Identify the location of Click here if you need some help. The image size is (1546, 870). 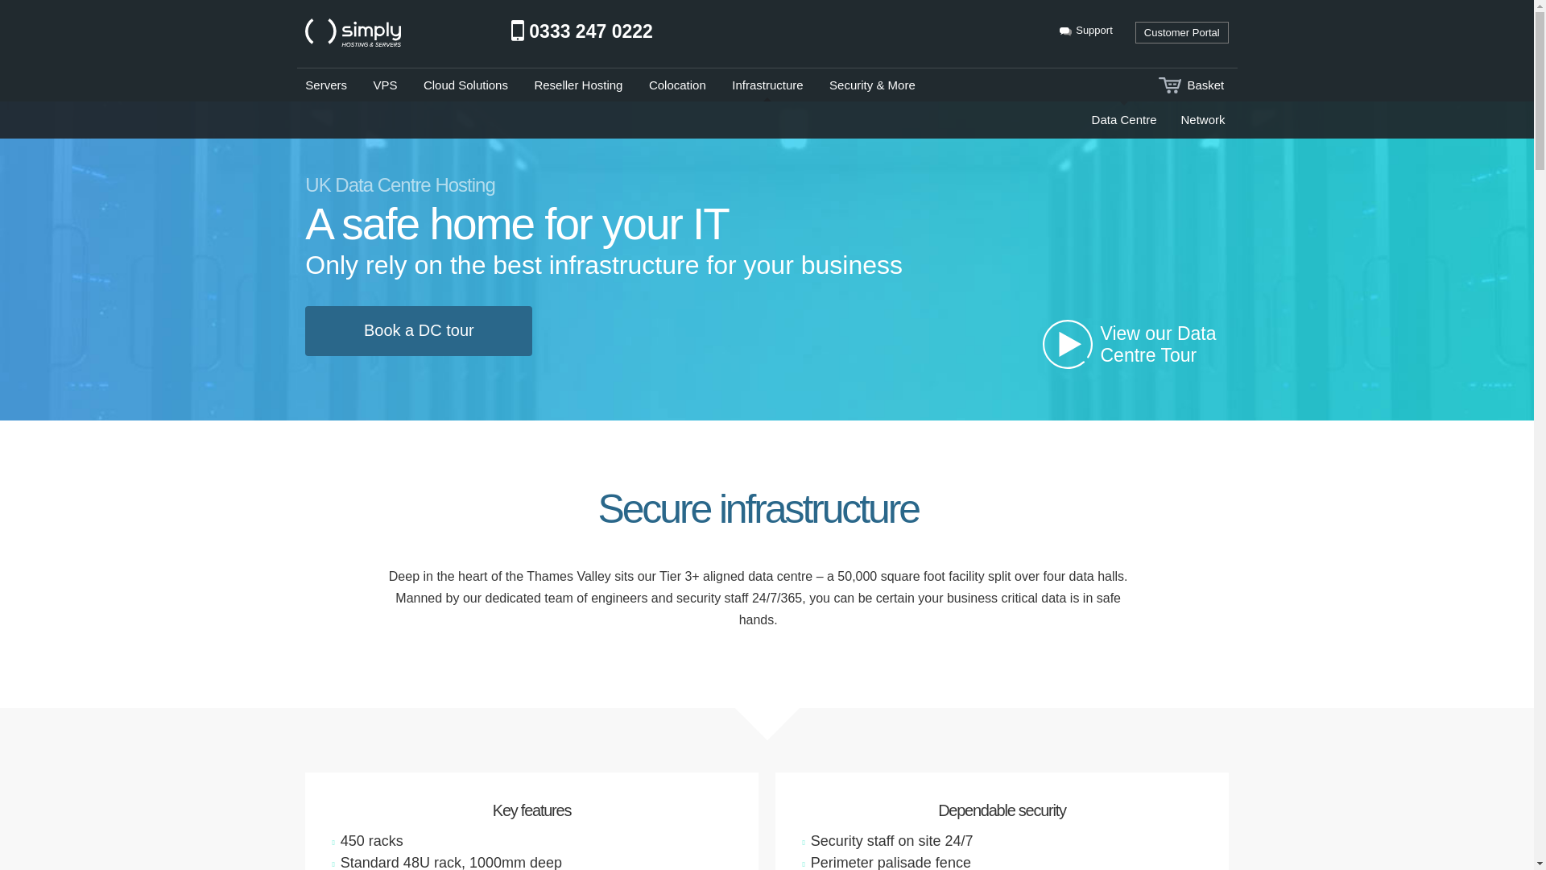
(1085, 31).